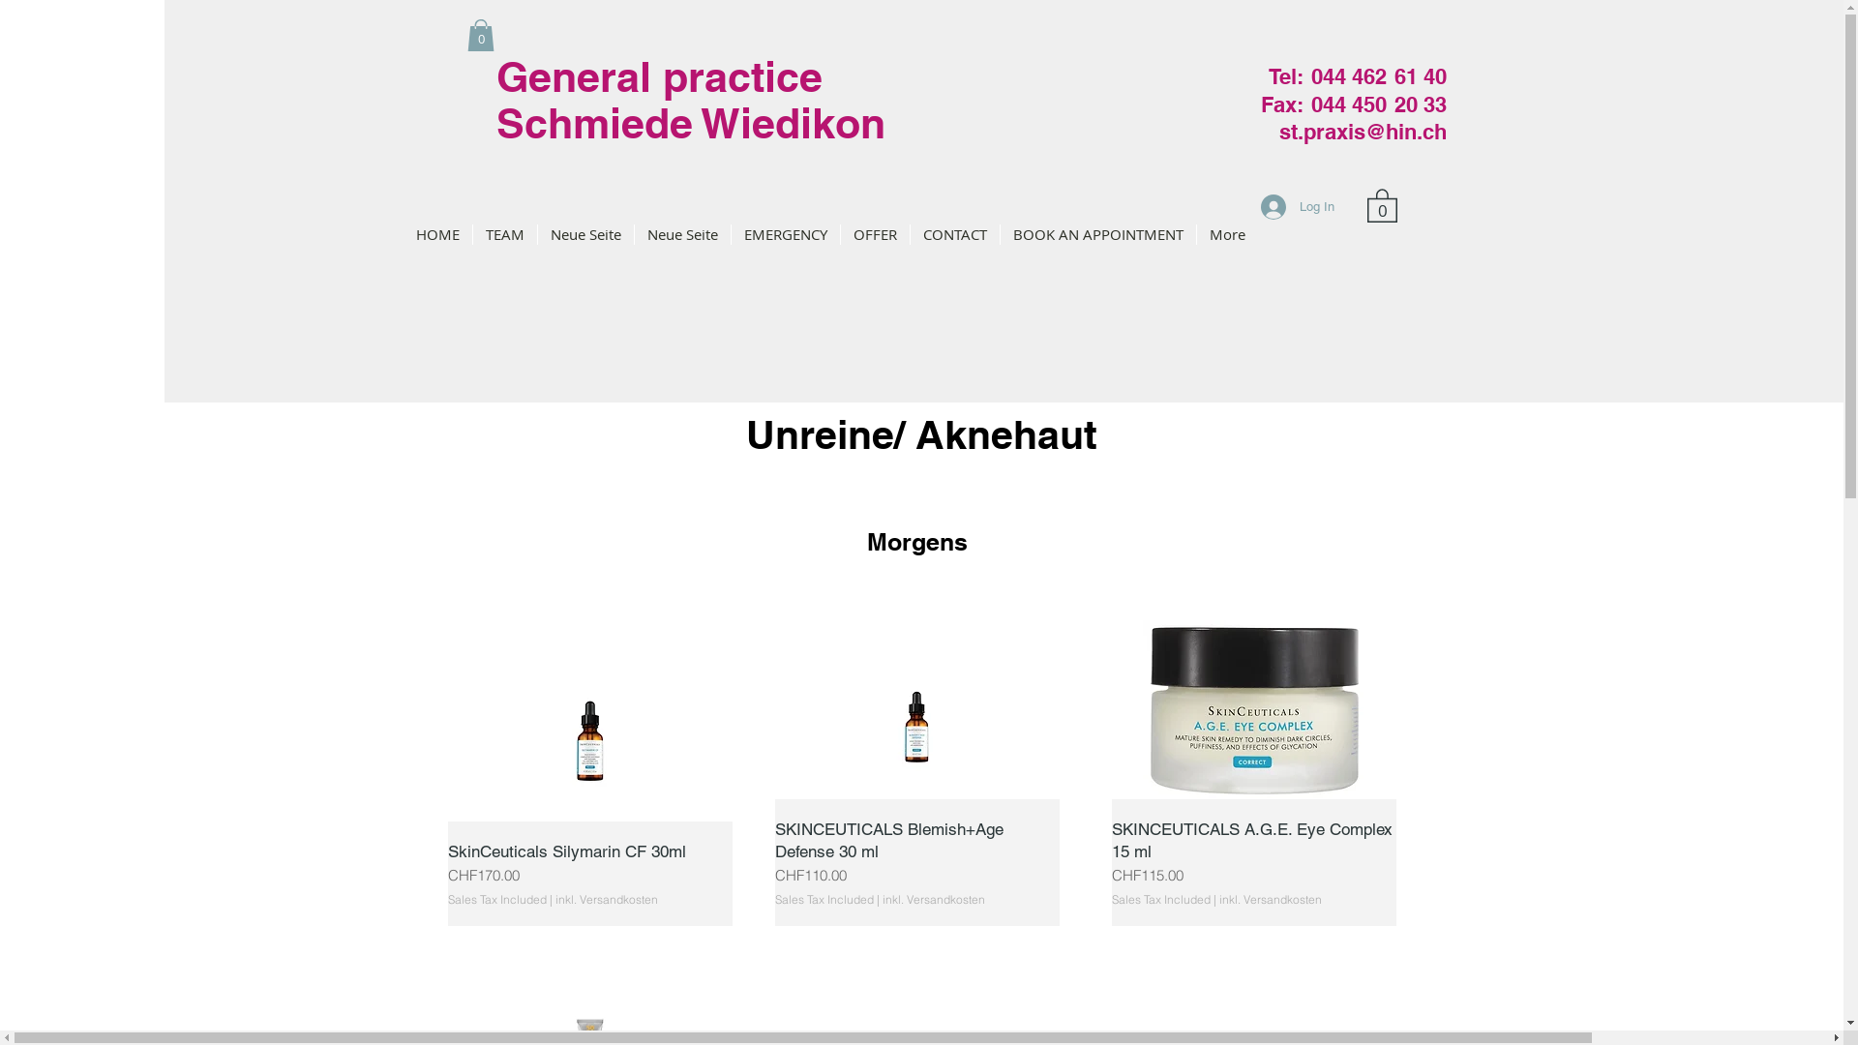  What do you see at coordinates (437, 234) in the screenshot?
I see `HOME` at bounding box center [437, 234].